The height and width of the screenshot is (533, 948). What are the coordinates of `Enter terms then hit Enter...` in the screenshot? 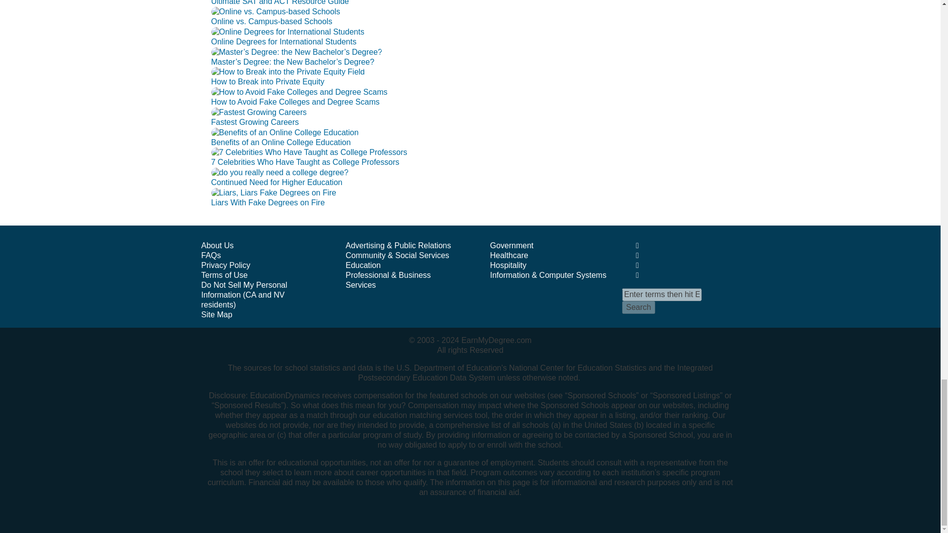 It's located at (662, 295).